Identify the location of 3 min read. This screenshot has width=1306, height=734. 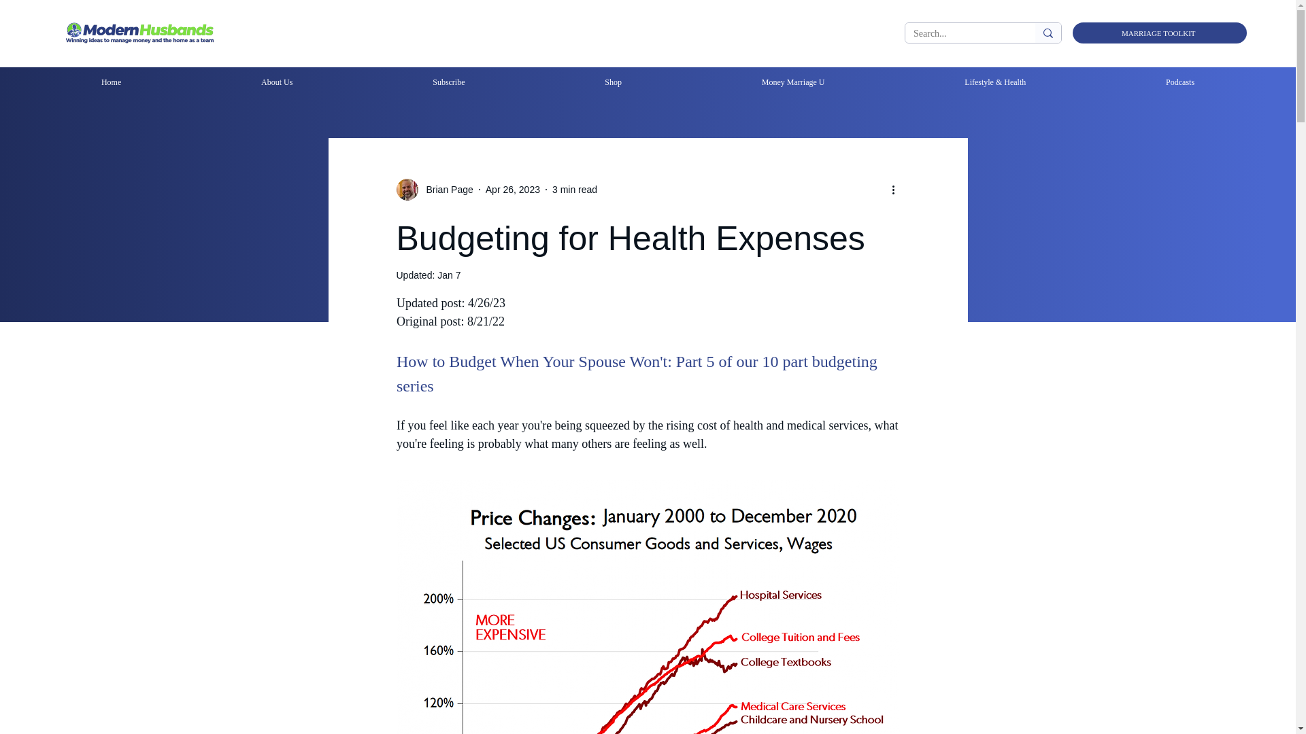
(574, 189).